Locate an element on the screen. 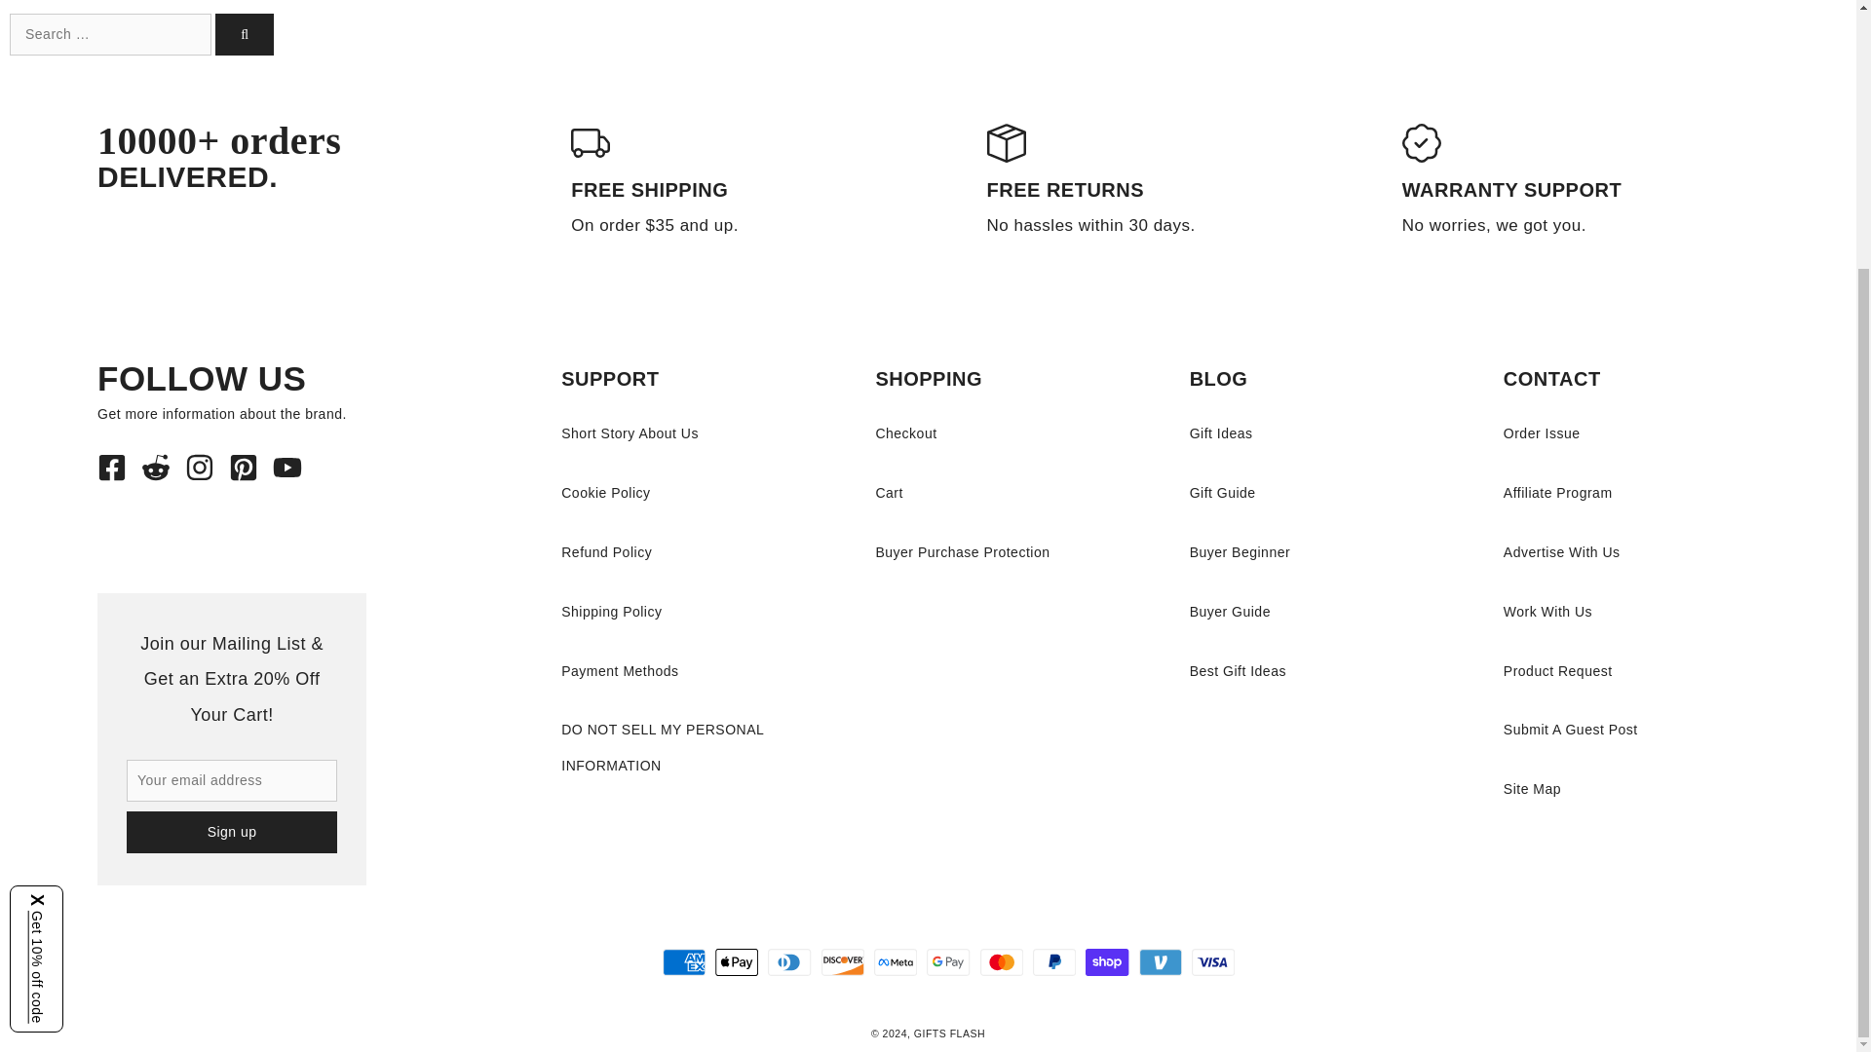 The width and height of the screenshot is (1871, 1052). Diners Club is located at coordinates (789, 962).